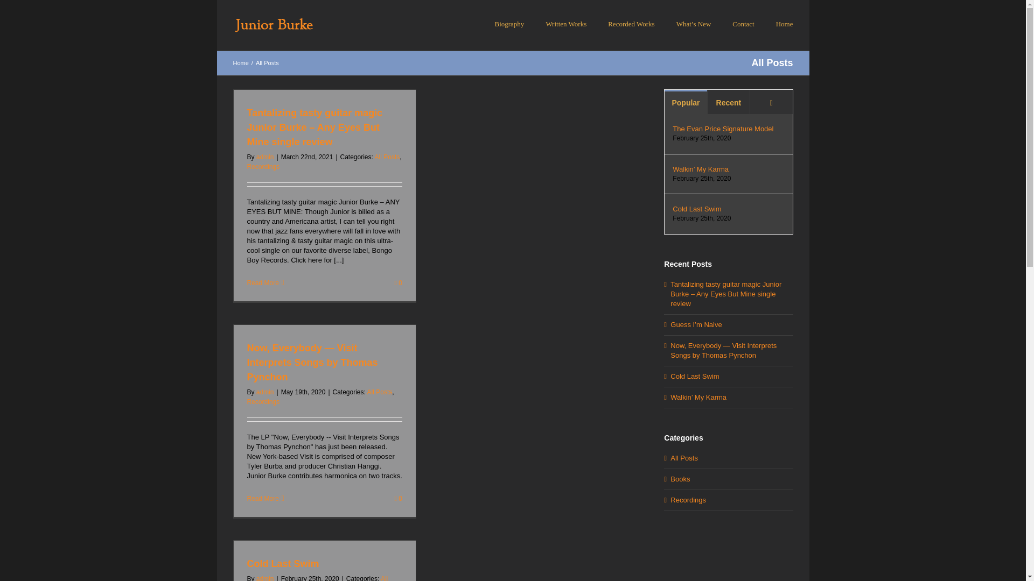  Describe the element at coordinates (631, 23) in the screenshot. I see `Recorded Works` at that location.